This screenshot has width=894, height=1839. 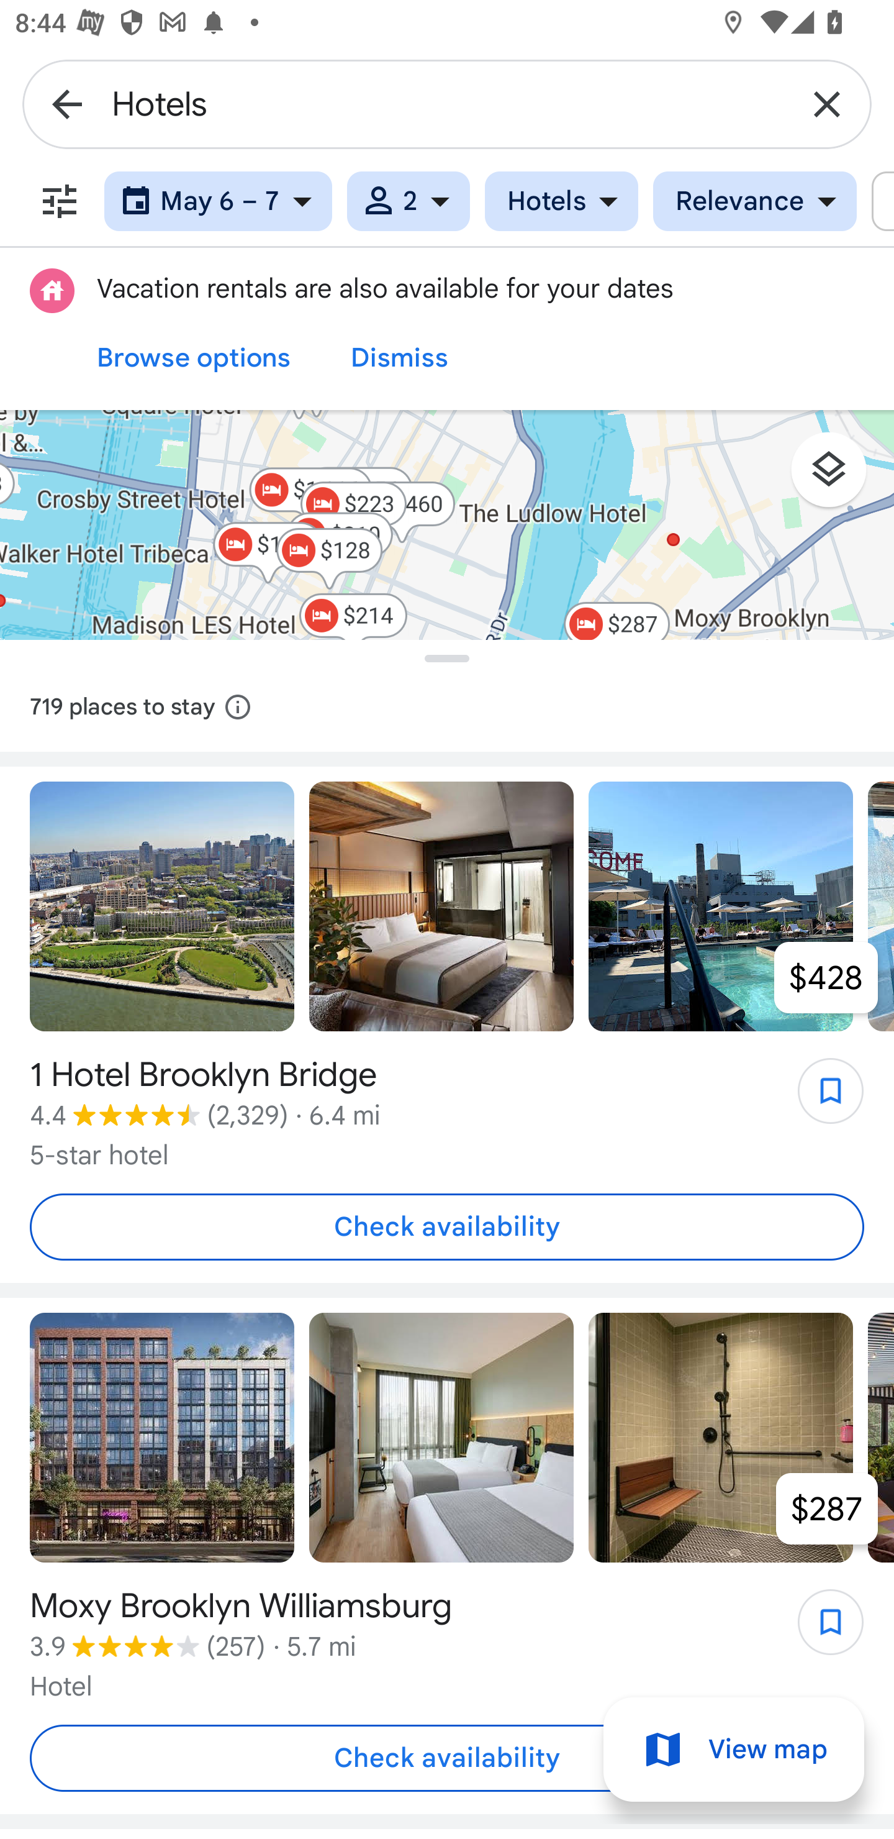 What do you see at coordinates (441, 1438) in the screenshot?
I see `Photo` at bounding box center [441, 1438].